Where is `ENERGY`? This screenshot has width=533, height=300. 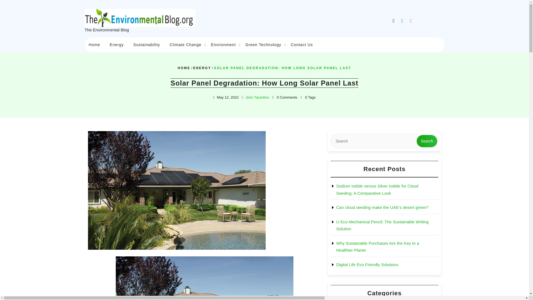 ENERGY is located at coordinates (202, 68).